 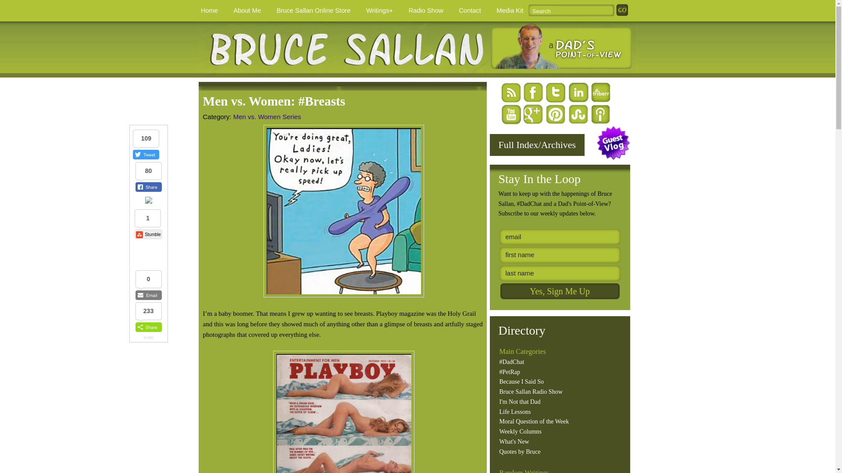 I want to click on Pin It!, so click(x=148, y=201).